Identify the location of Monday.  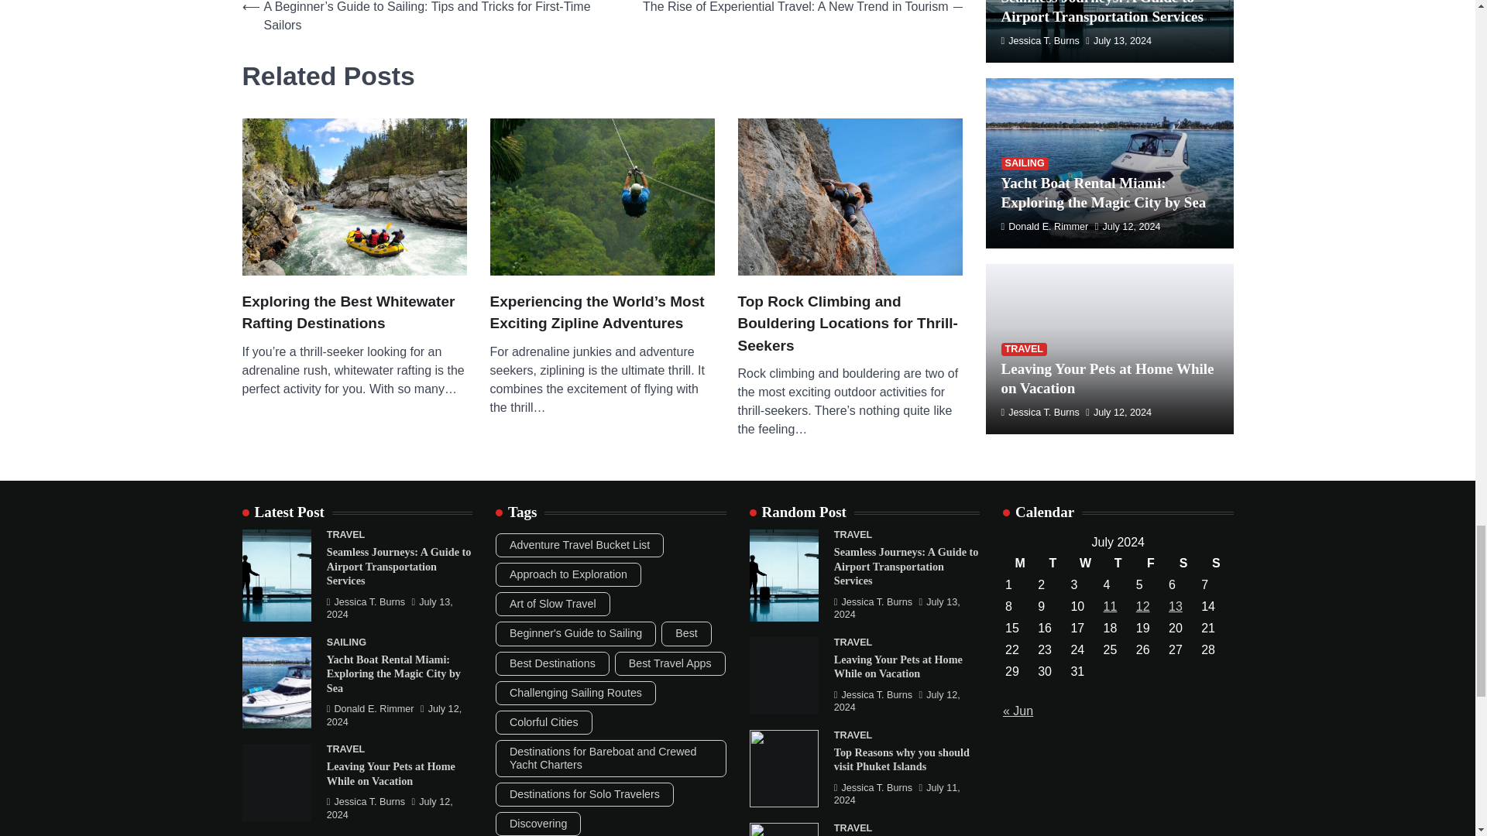
(1019, 563).